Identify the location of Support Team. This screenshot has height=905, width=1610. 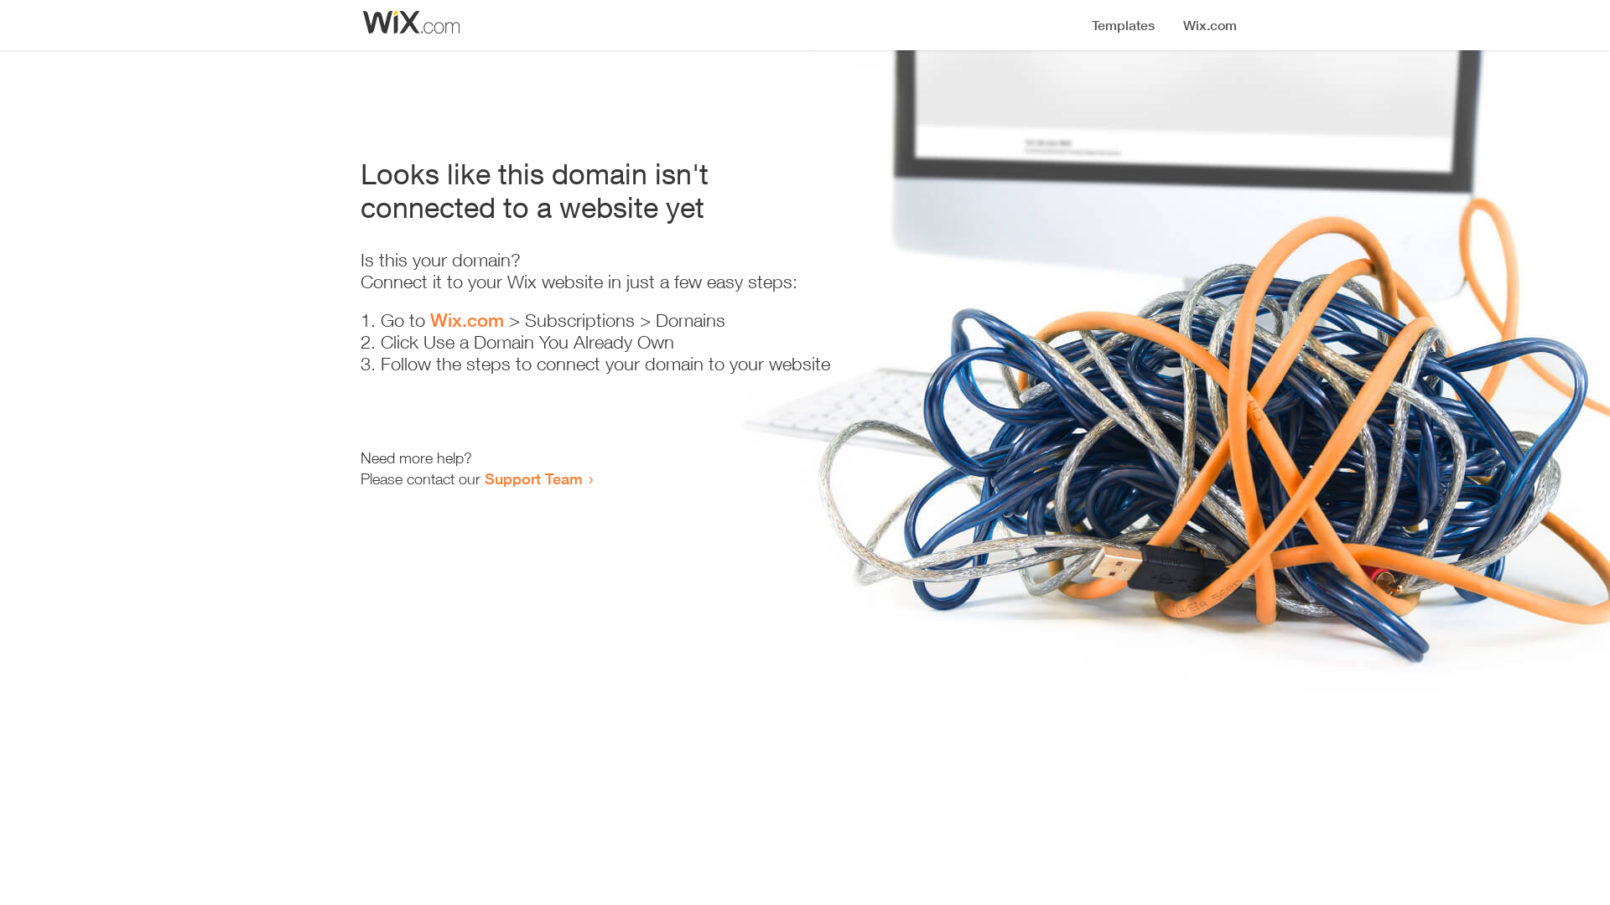
(533, 478).